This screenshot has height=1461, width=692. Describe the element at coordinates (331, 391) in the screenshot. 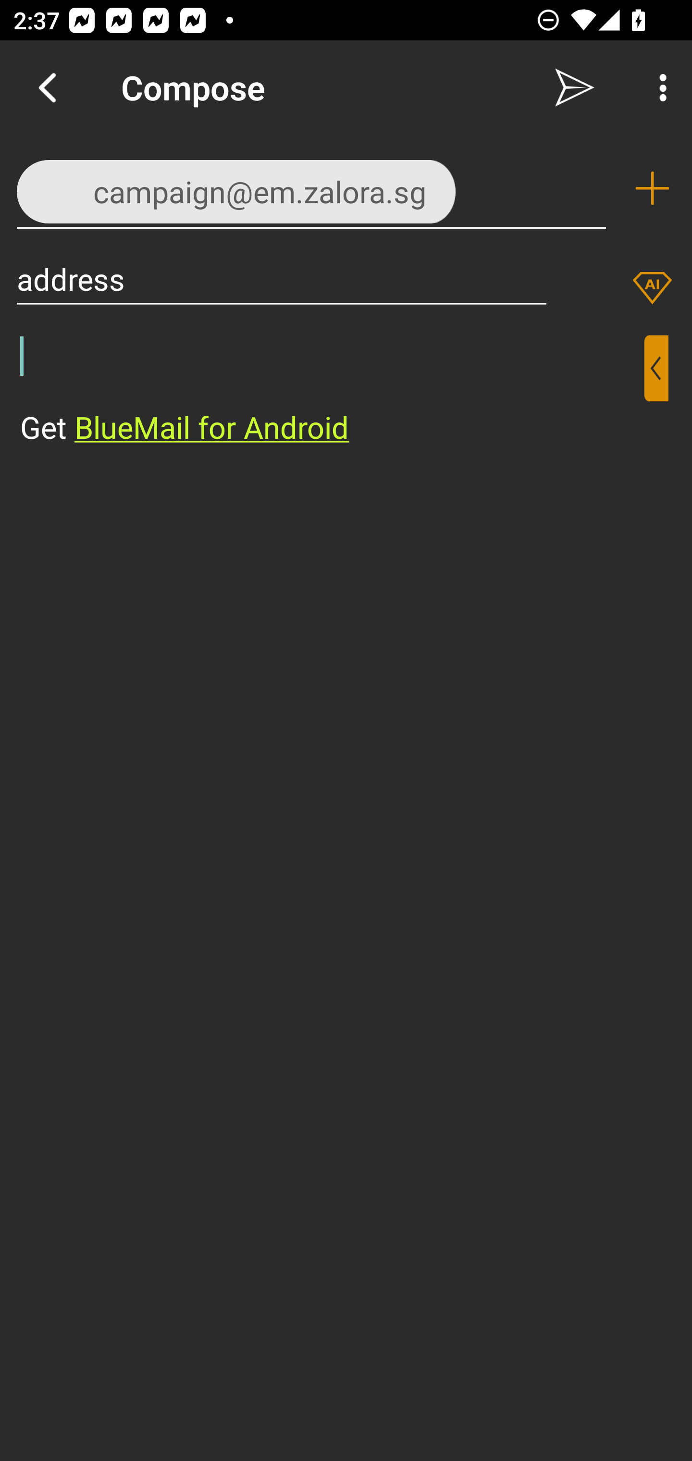

I see `

⁣Get BlueMail for Android ​` at that location.